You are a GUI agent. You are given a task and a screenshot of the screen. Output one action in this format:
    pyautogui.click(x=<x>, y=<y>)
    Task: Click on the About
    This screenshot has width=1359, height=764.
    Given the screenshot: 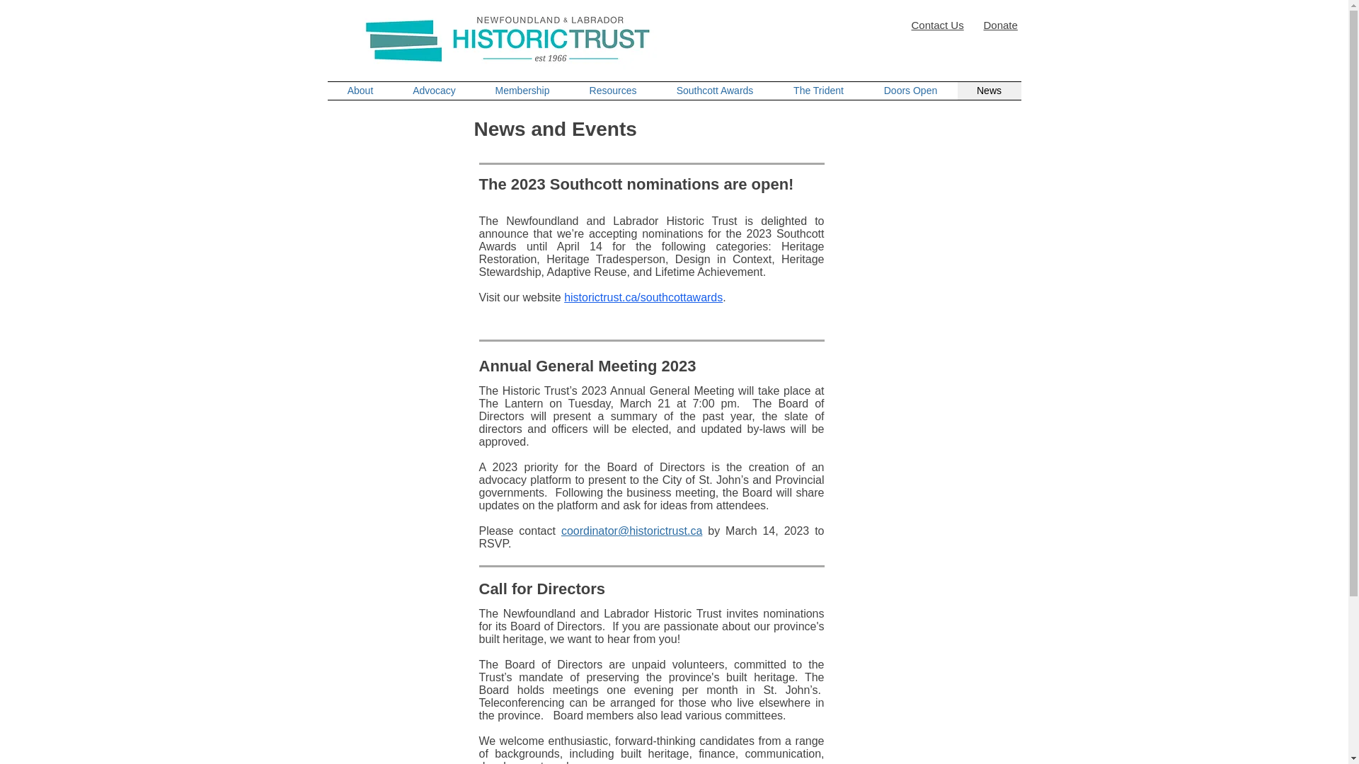 What is the action you would take?
    pyautogui.click(x=360, y=91)
    